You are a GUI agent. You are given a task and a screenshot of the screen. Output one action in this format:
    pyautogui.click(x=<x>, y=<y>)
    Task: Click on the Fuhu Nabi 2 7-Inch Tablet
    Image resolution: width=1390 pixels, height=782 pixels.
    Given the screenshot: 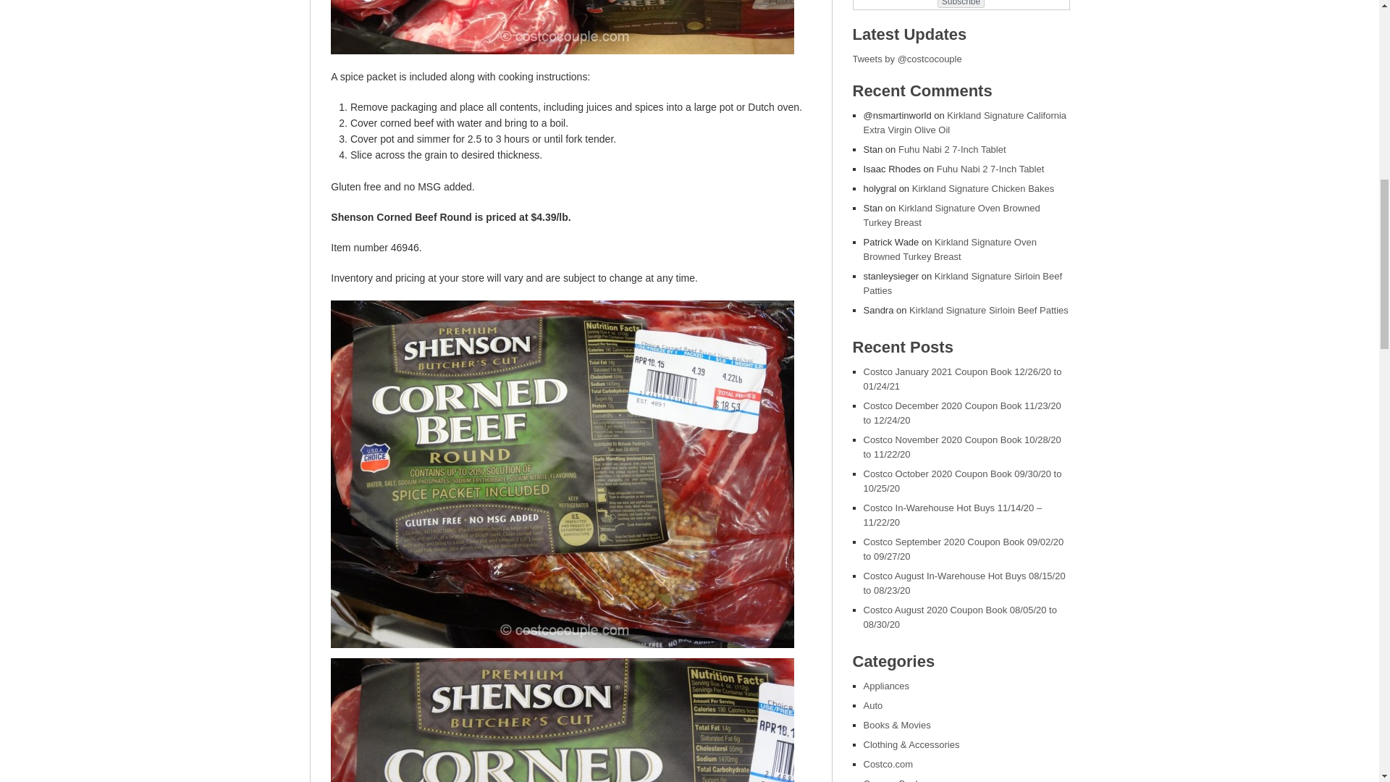 What is the action you would take?
    pyautogui.click(x=990, y=168)
    